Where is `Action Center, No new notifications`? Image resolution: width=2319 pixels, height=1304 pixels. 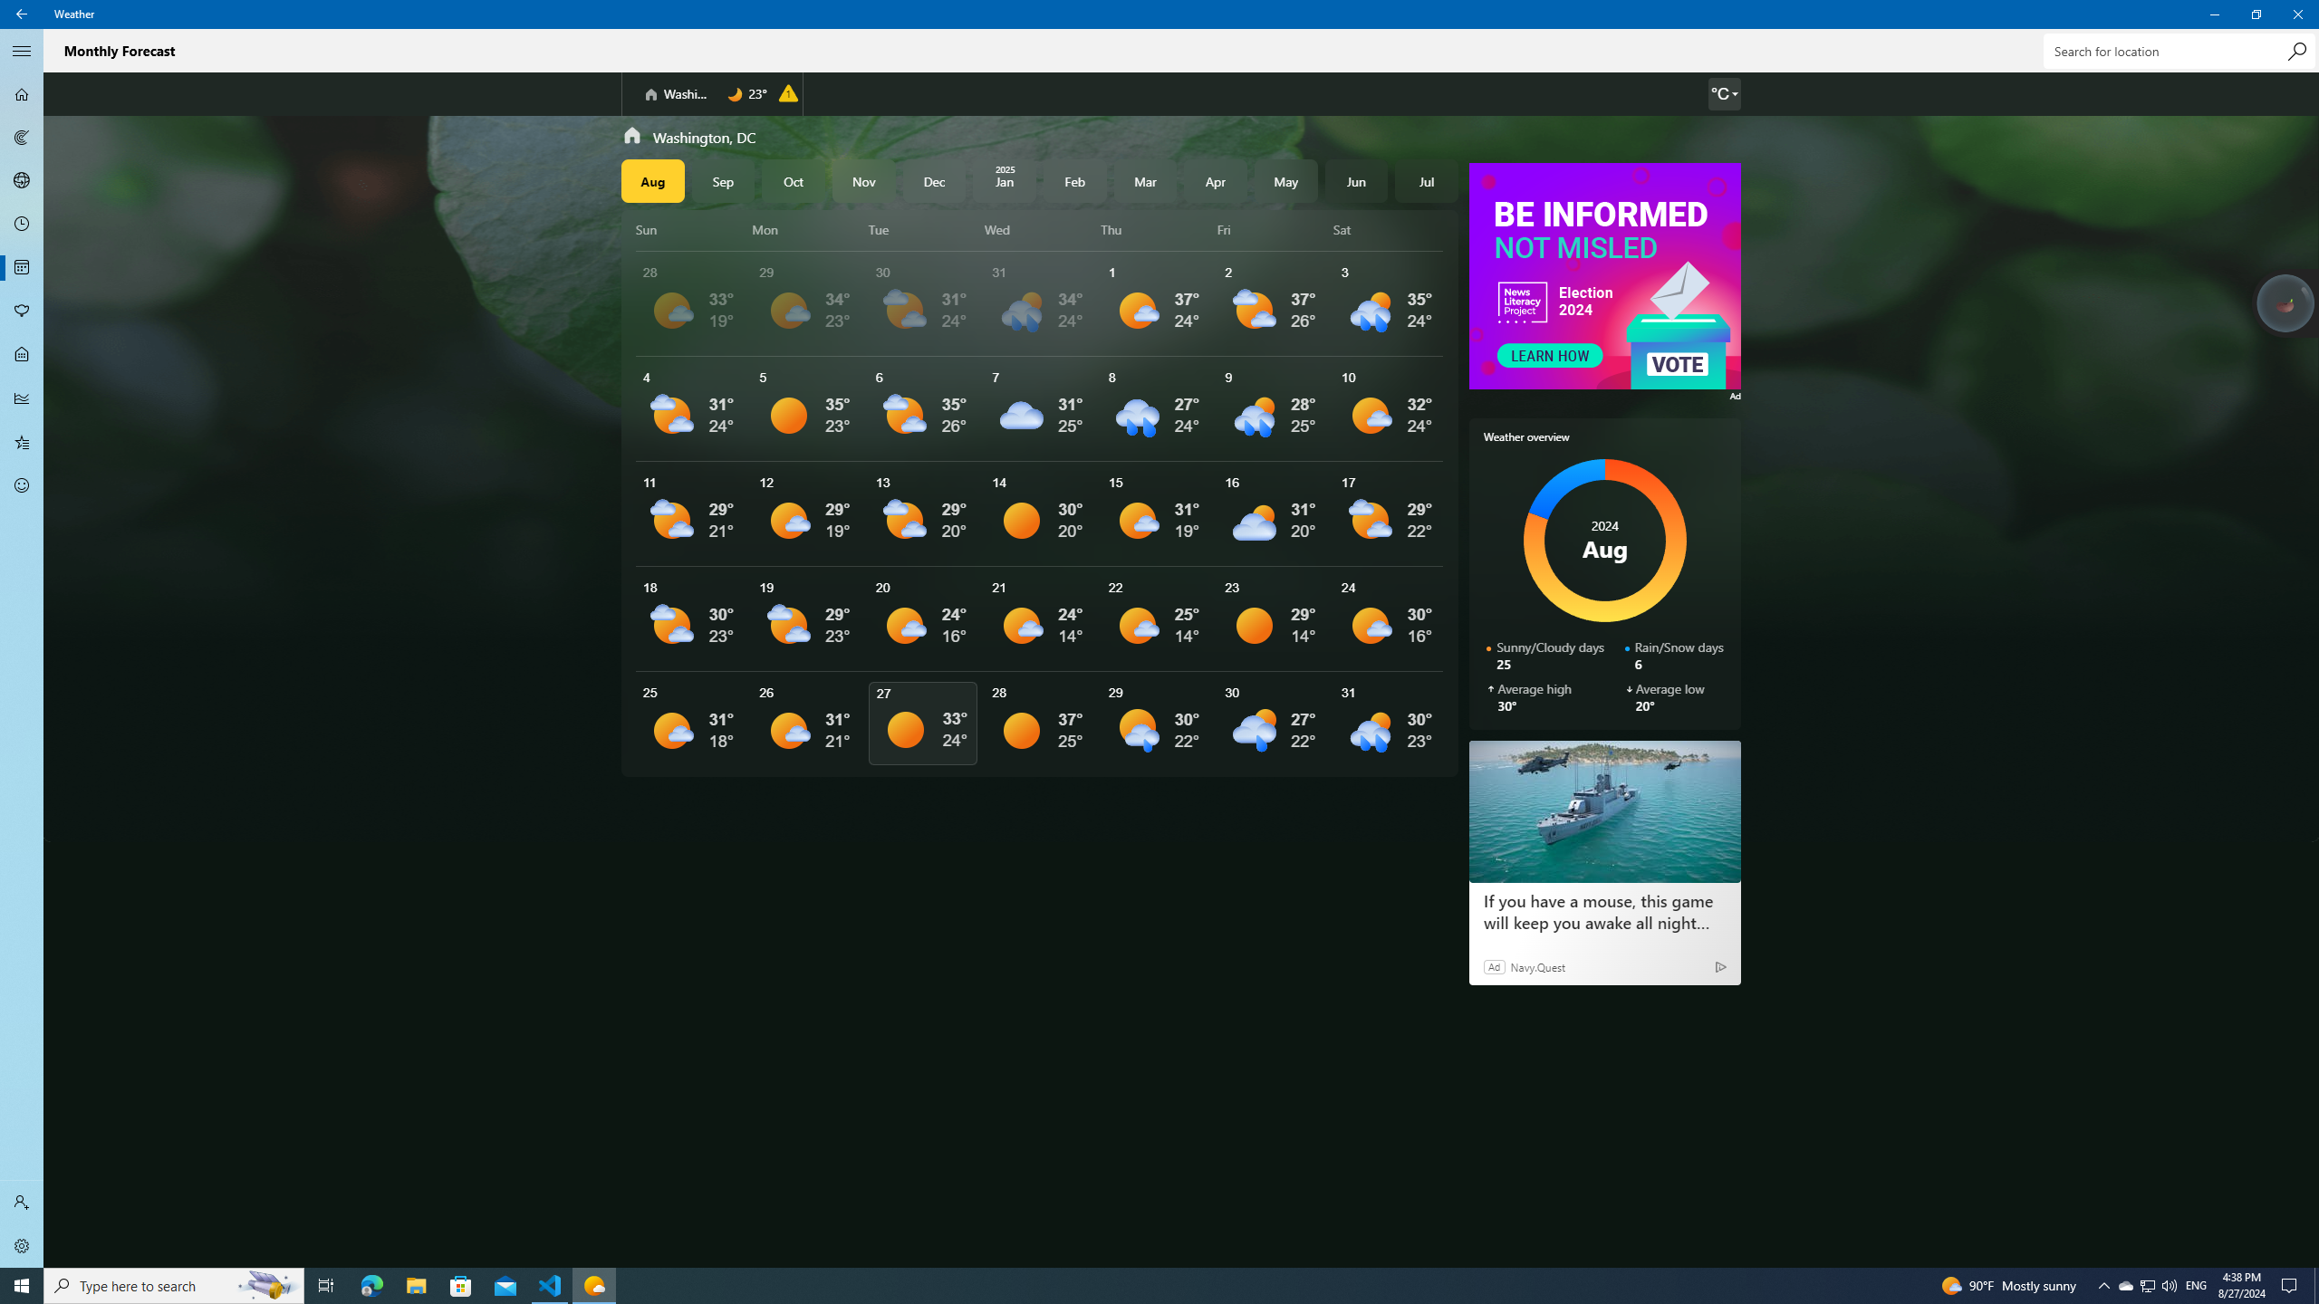 Action Center, No new notifications is located at coordinates (2292, 1286).